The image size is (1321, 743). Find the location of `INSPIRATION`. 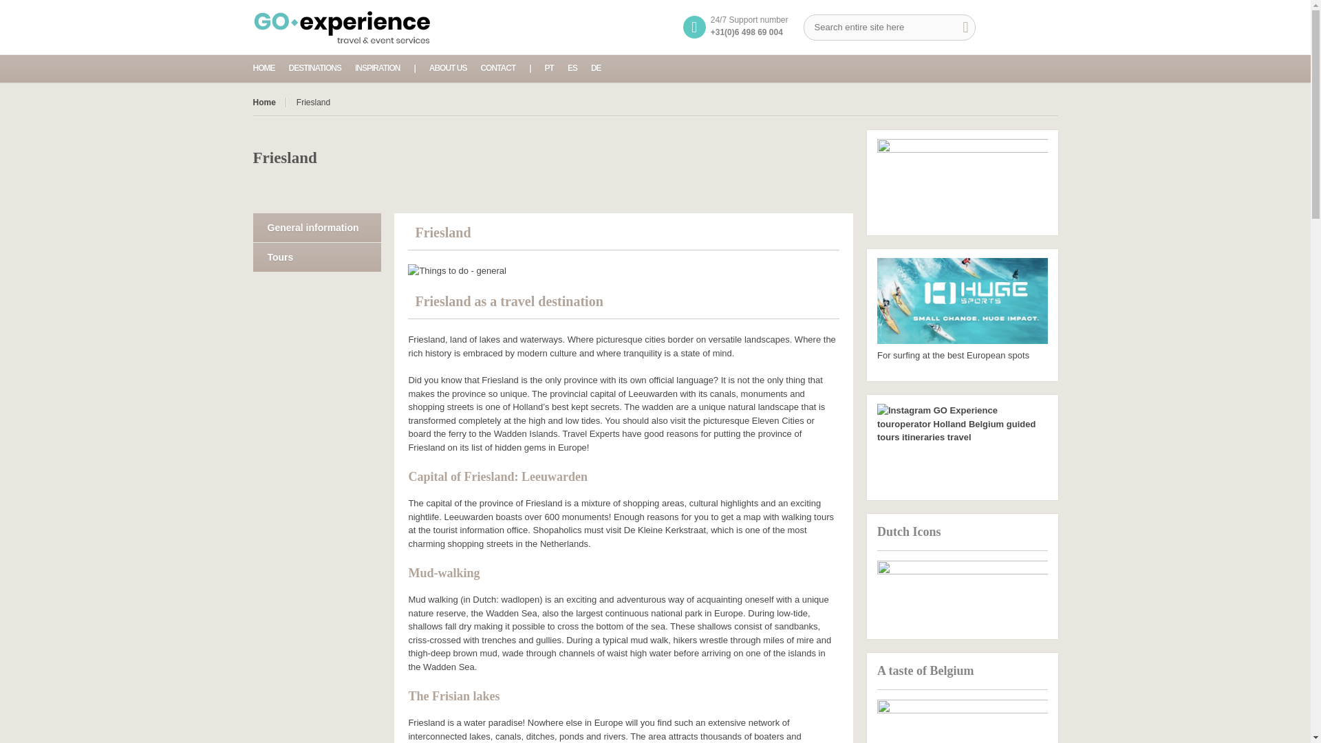

INSPIRATION is located at coordinates (377, 67).